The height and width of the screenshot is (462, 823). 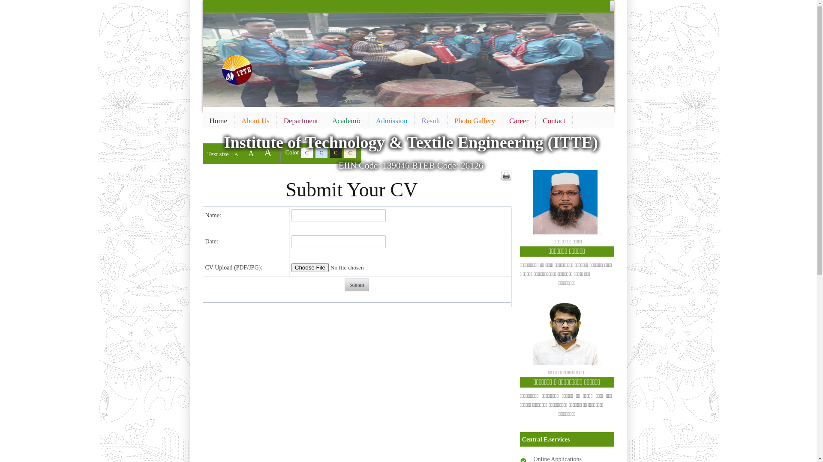 What do you see at coordinates (268, 152) in the screenshot?
I see `A` at bounding box center [268, 152].